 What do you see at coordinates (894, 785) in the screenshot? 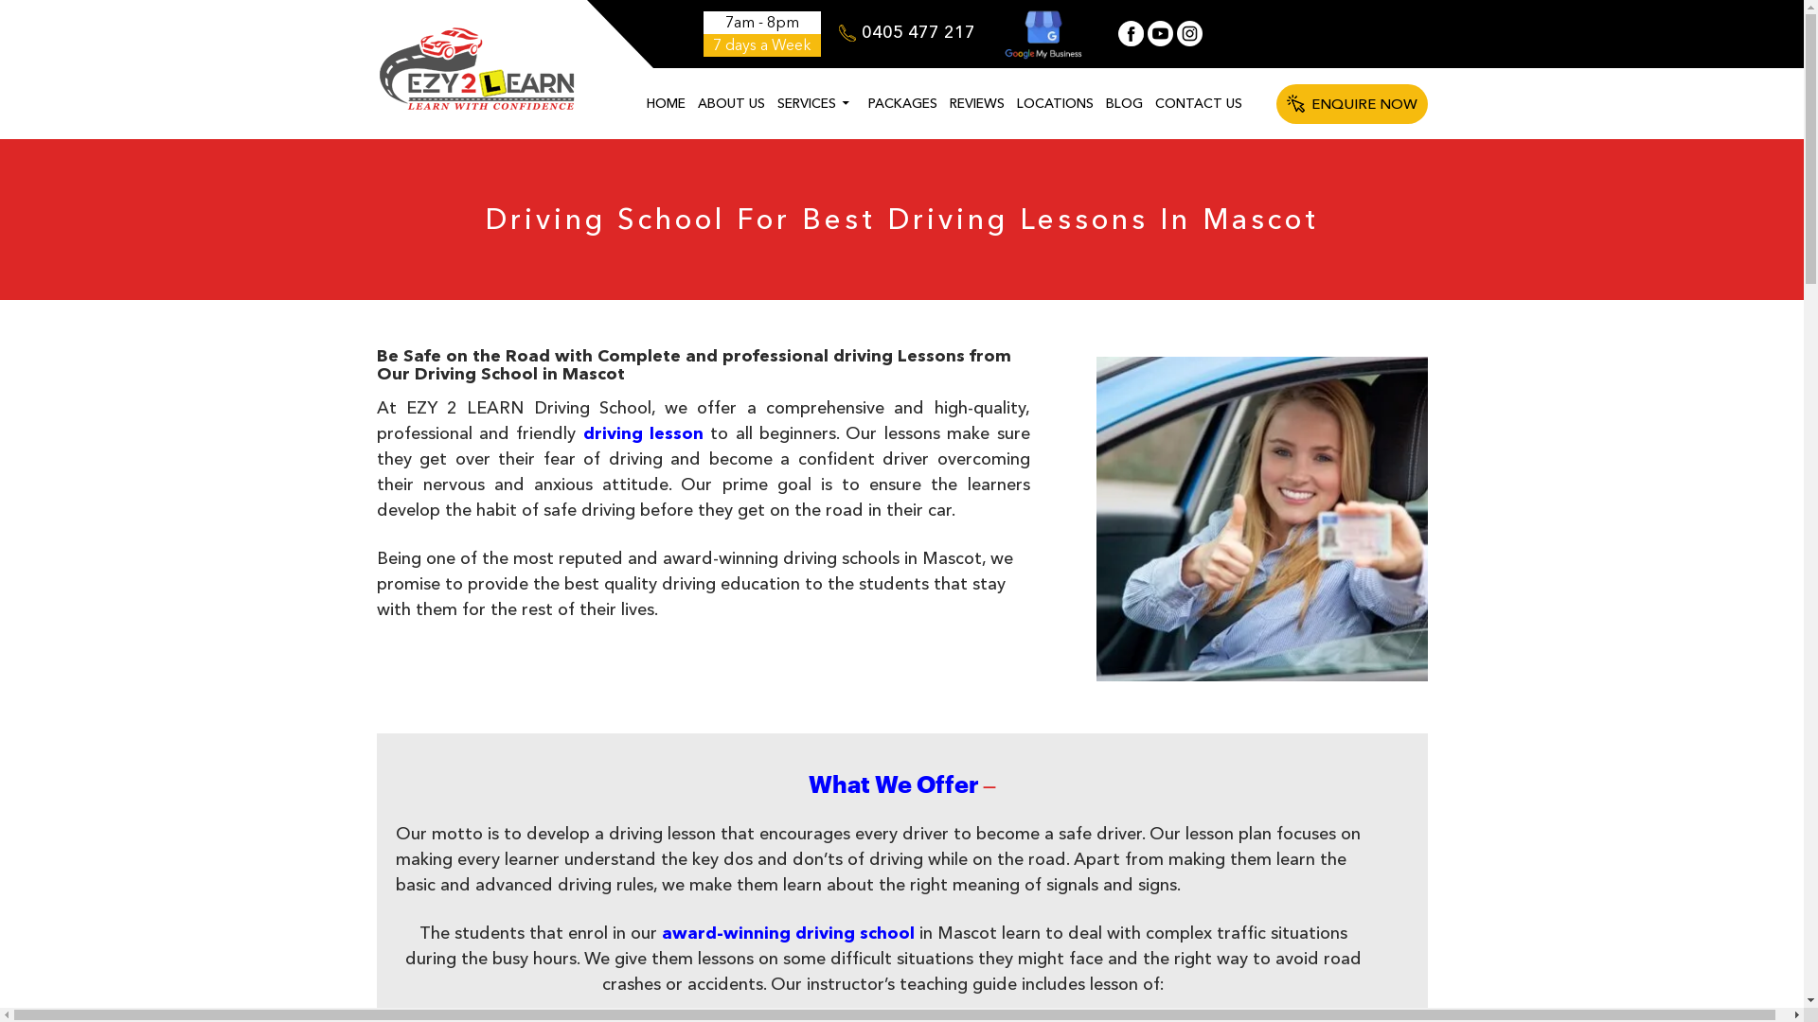
I see `What We Offer` at bounding box center [894, 785].